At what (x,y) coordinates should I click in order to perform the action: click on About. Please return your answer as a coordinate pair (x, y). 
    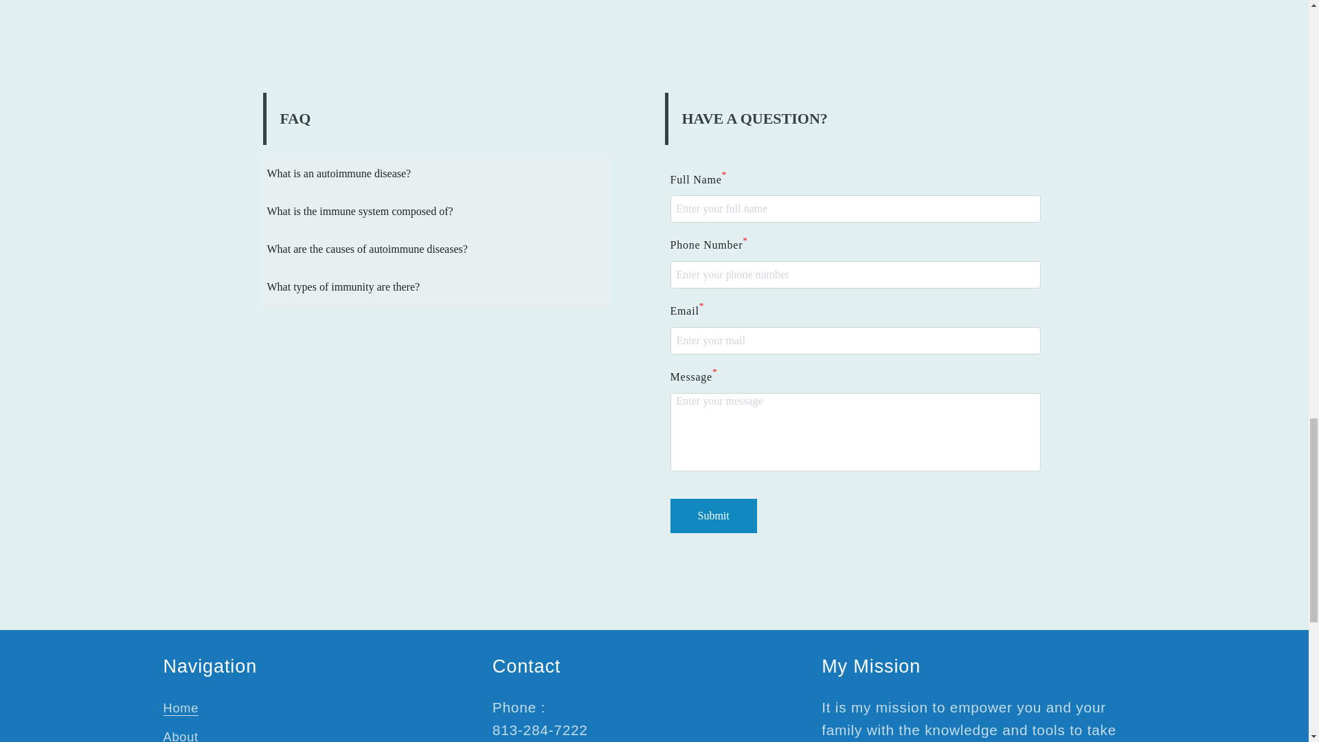
    Looking at the image, I should click on (181, 732).